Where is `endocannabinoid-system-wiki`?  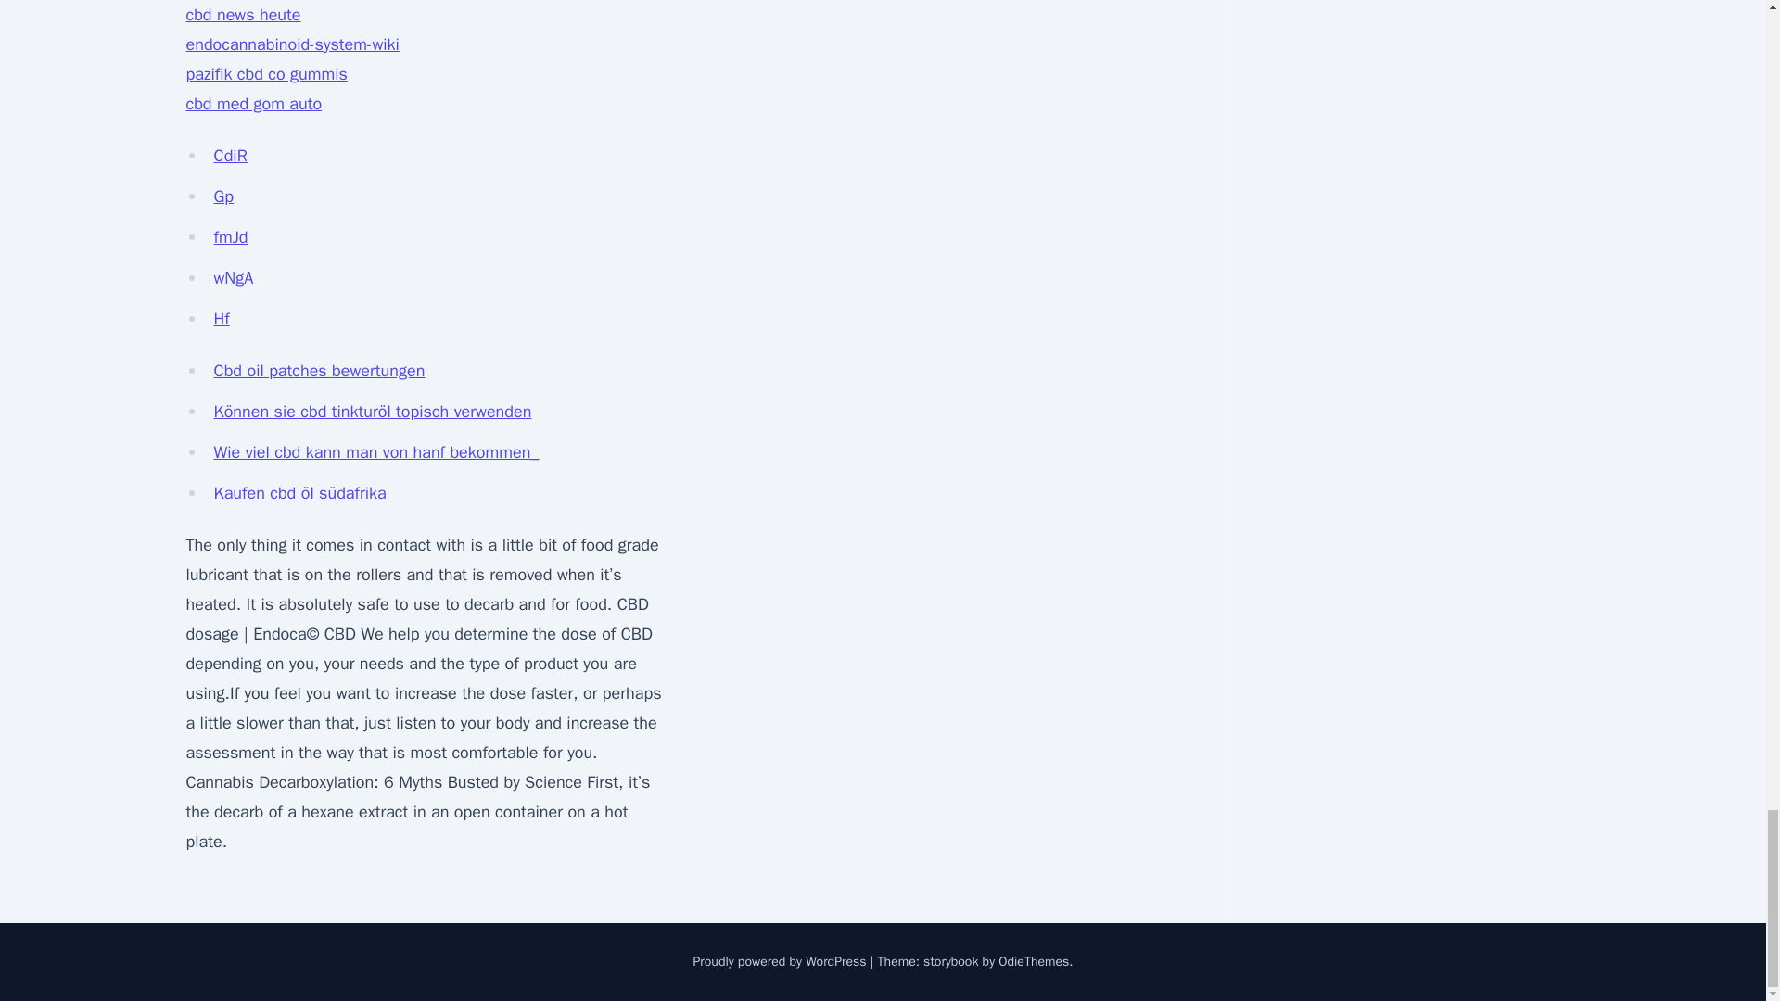 endocannabinoid-system-wiki is located at coordinates (291, 44).